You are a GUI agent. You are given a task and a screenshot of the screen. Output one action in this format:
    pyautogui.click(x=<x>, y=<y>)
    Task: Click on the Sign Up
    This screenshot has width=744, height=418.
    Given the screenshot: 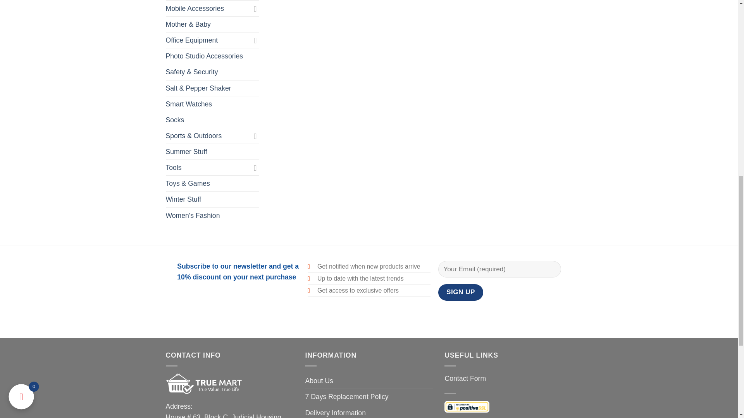 What is the action you would take?
    pyautogui.click(x=461, y=292)
    